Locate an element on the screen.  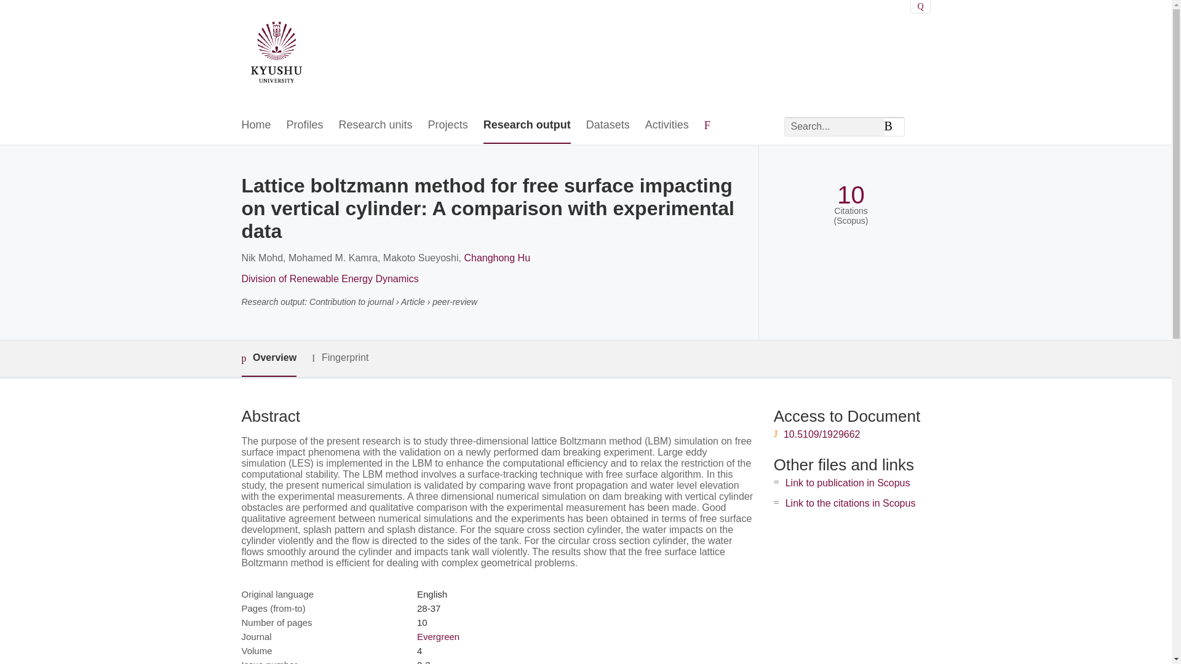
10 is located at coordinates (851, 195).